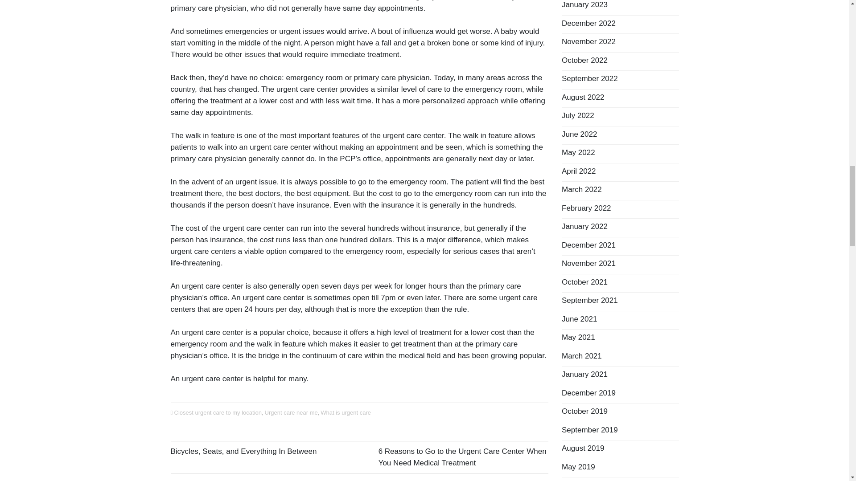  Describe the element at coordinates (345, 412) in the screenshot. I see `What is urgent care` at that location.